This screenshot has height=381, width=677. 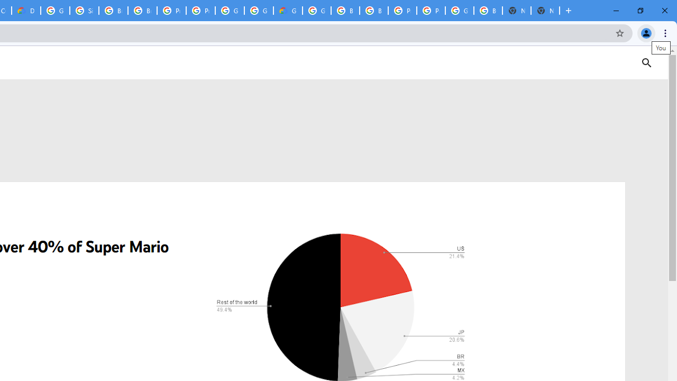 What do you see at coordinates (545, 11) in the screenshot?
I see `New Tab` at bounding box center [545, 11].